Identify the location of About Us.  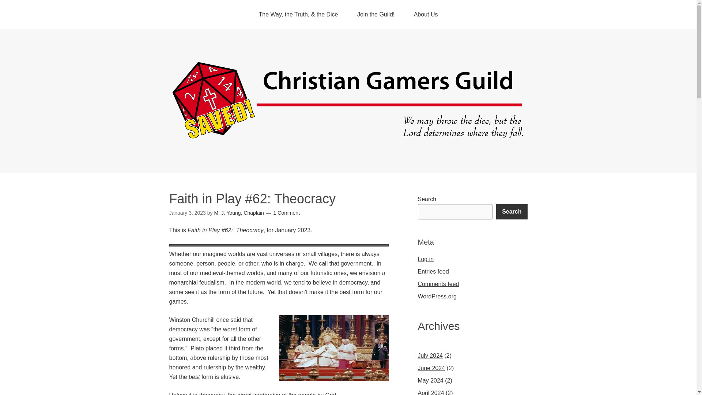
(426, 15).